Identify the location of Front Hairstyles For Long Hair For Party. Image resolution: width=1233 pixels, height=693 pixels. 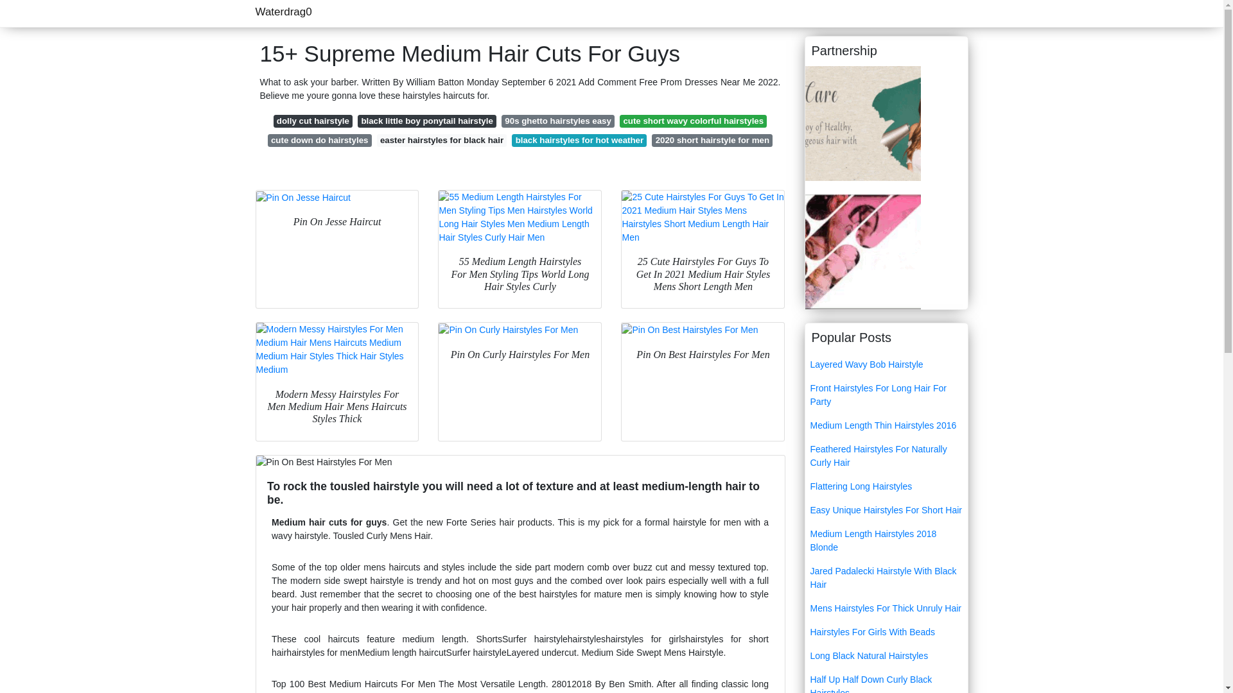
(886, 395).